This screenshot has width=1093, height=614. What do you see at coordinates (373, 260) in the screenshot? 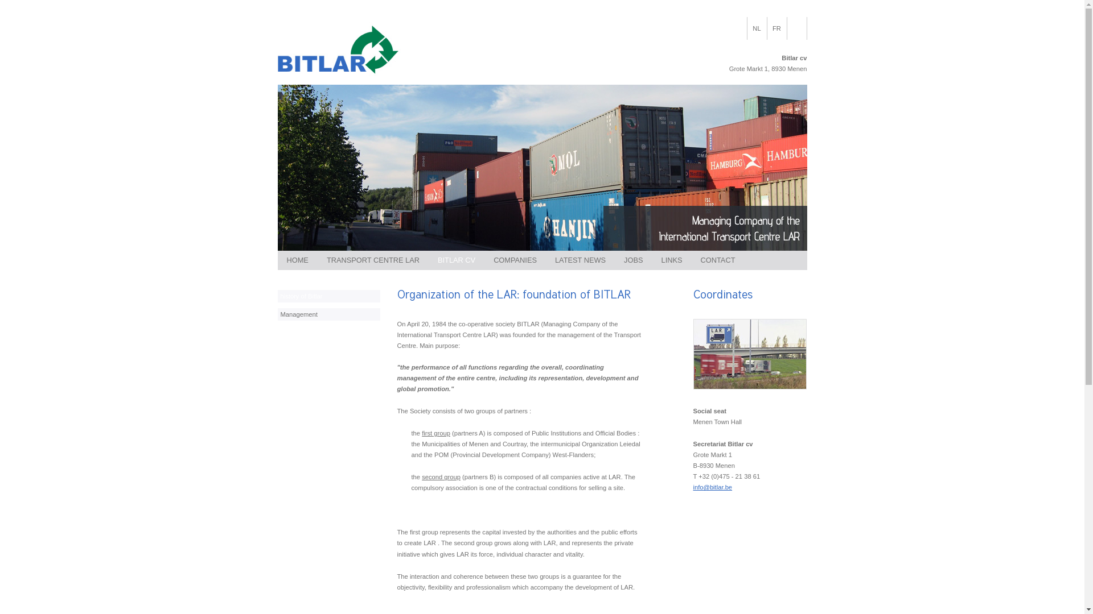
I see `TRANSPORT CENTRE LAR` at bounding box center [373, 260].